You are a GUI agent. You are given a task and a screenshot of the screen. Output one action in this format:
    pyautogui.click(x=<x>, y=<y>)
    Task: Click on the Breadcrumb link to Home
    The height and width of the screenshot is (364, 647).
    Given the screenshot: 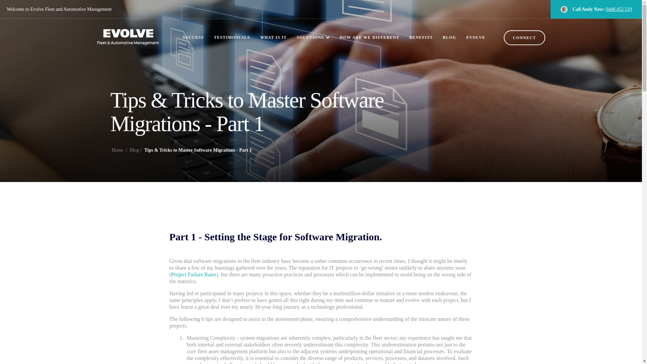 What is the action you would take?
    pyautogui.click(x=118, y=150)
    